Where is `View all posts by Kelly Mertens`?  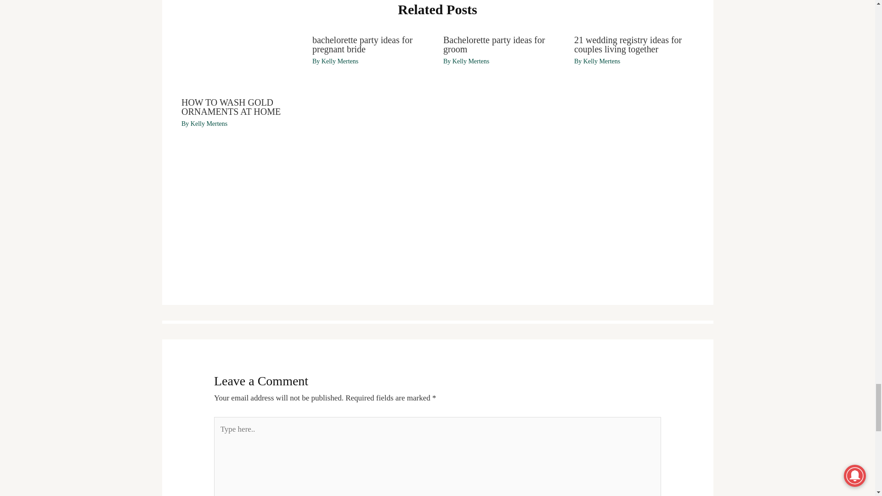 View all posts by Kelly Mertens is located at coordinates (340, 62).